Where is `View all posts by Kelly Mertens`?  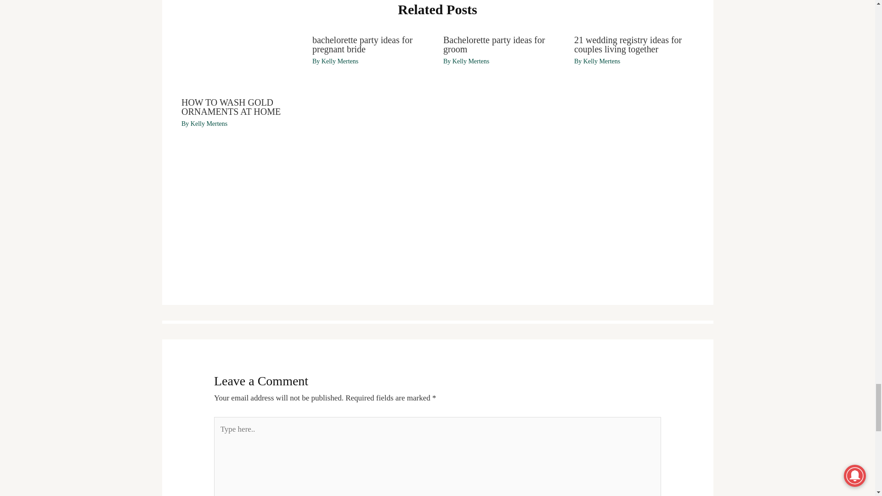 View all posts by Kelly Mertens is located at coordinates (340, 62).